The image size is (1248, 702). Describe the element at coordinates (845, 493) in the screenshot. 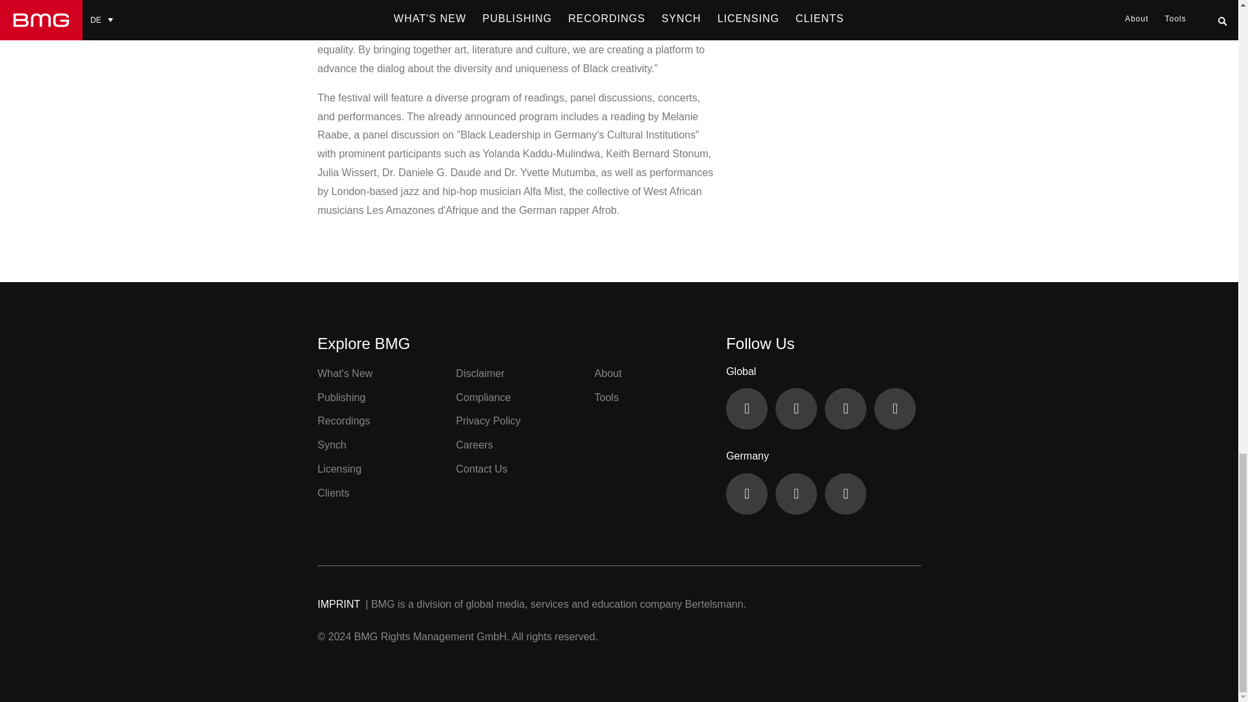

I see `Instagram` at that location.